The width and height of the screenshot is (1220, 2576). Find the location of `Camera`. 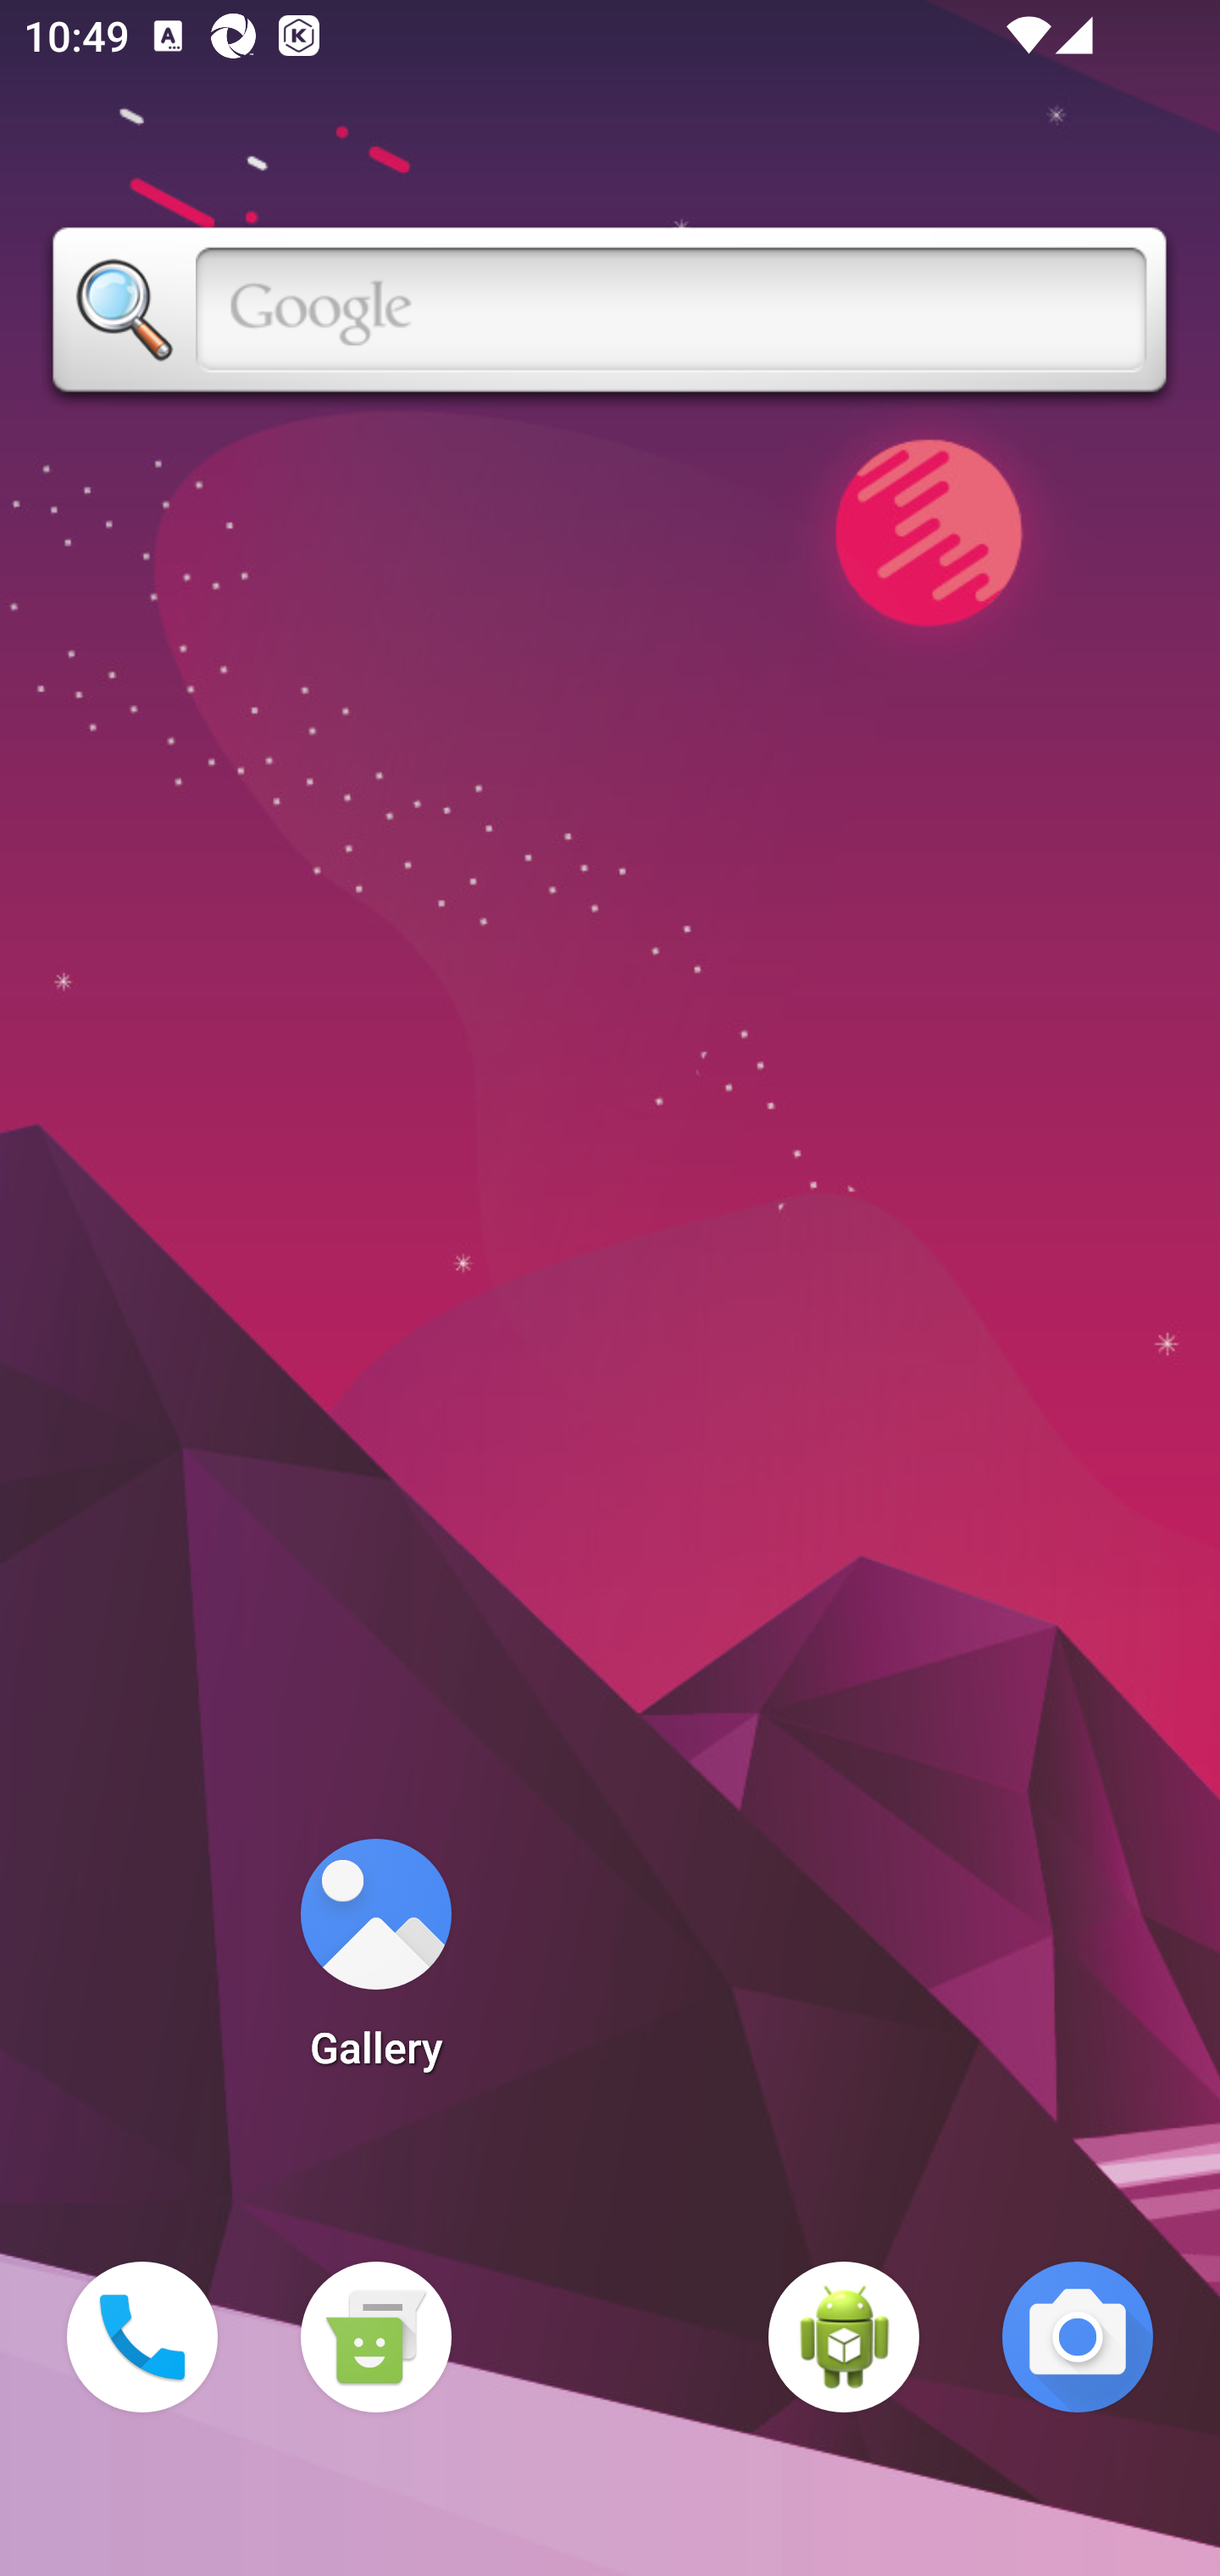

Camera is located at coordinates (1078, 2337).